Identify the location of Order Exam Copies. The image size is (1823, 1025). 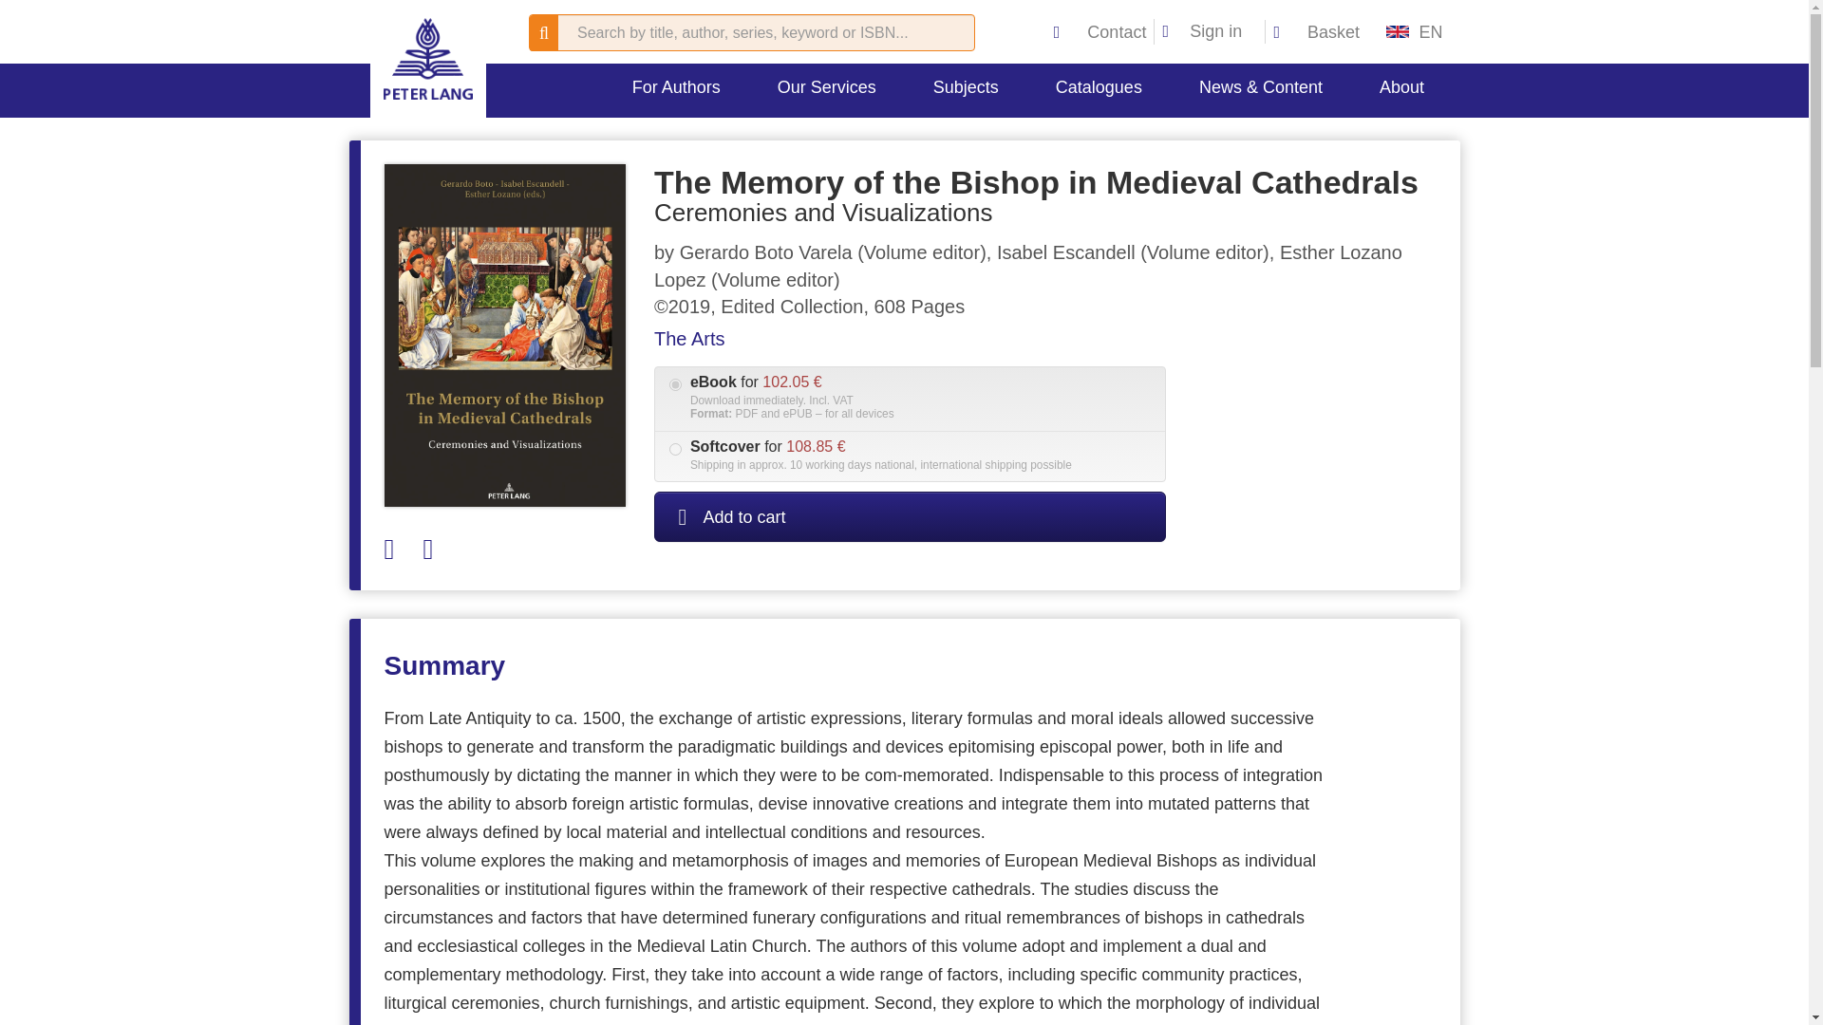
(1041, 129).